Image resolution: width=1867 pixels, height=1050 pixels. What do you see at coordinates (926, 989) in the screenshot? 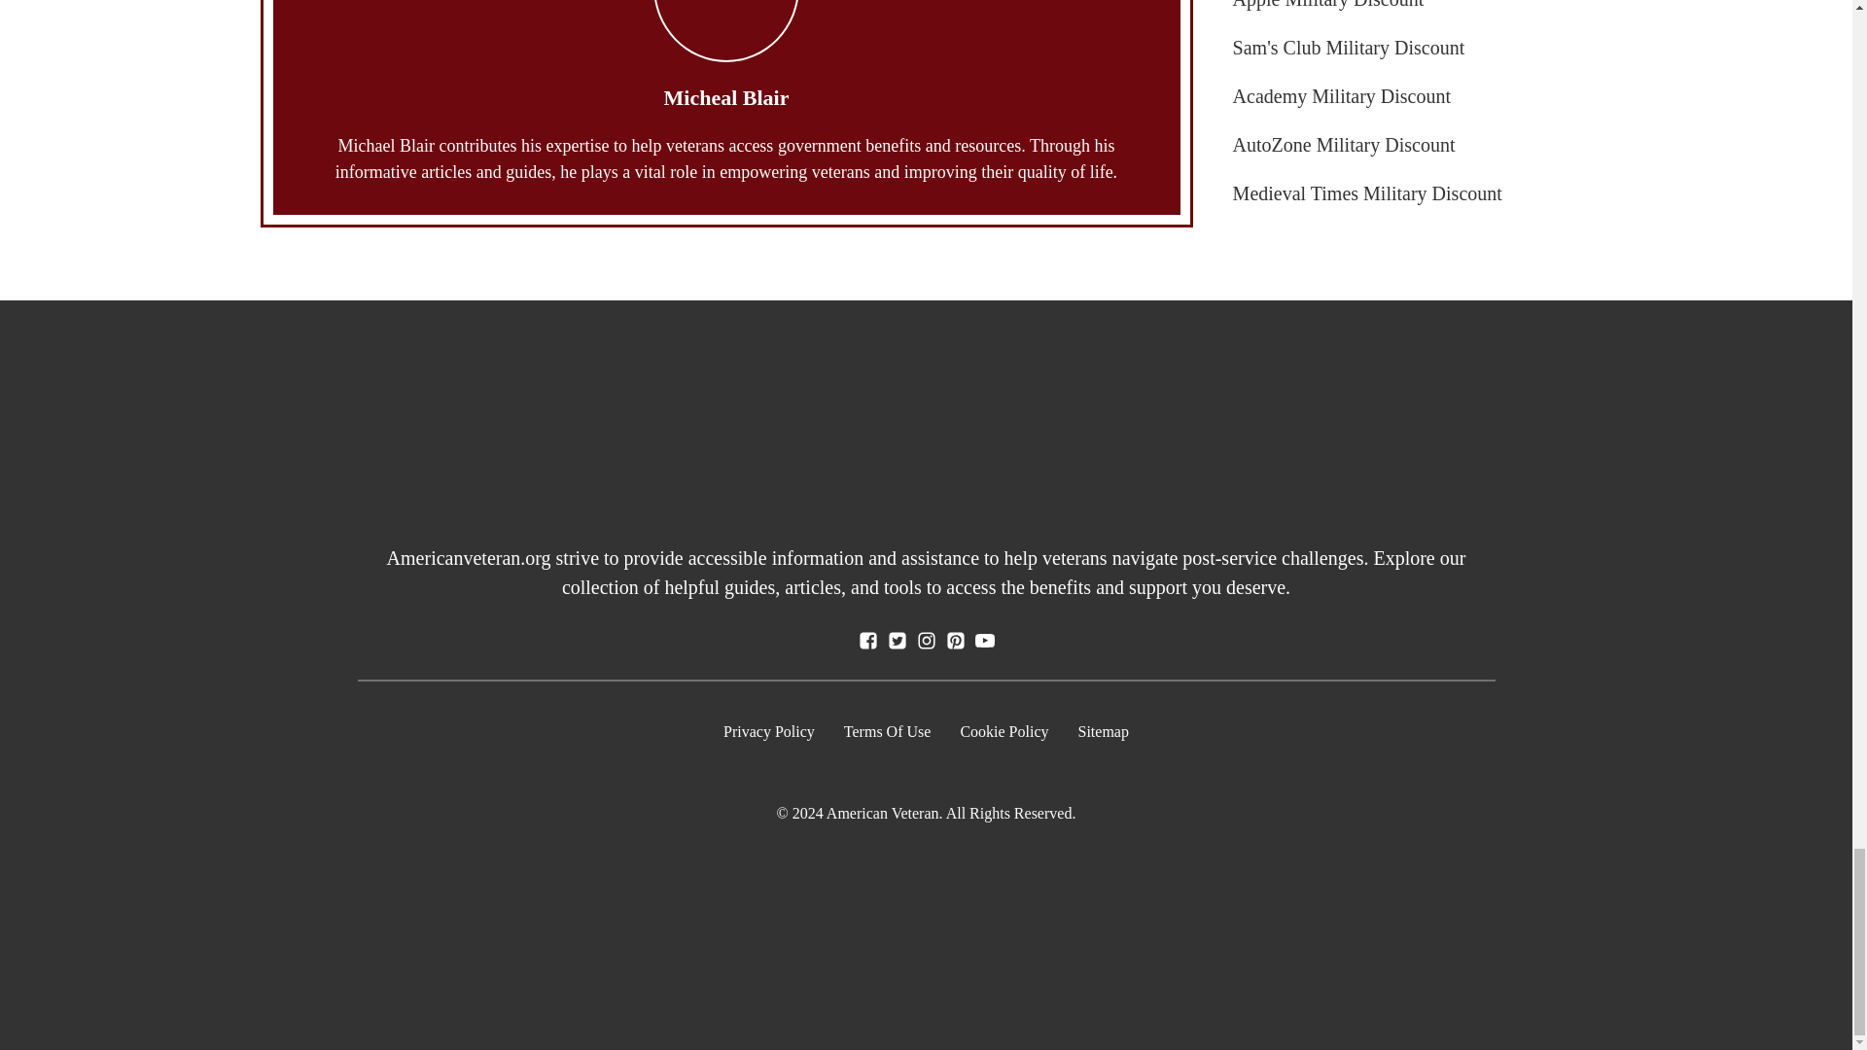
I see `DMCA.com Protection Status` at bounding box center [926, 989].